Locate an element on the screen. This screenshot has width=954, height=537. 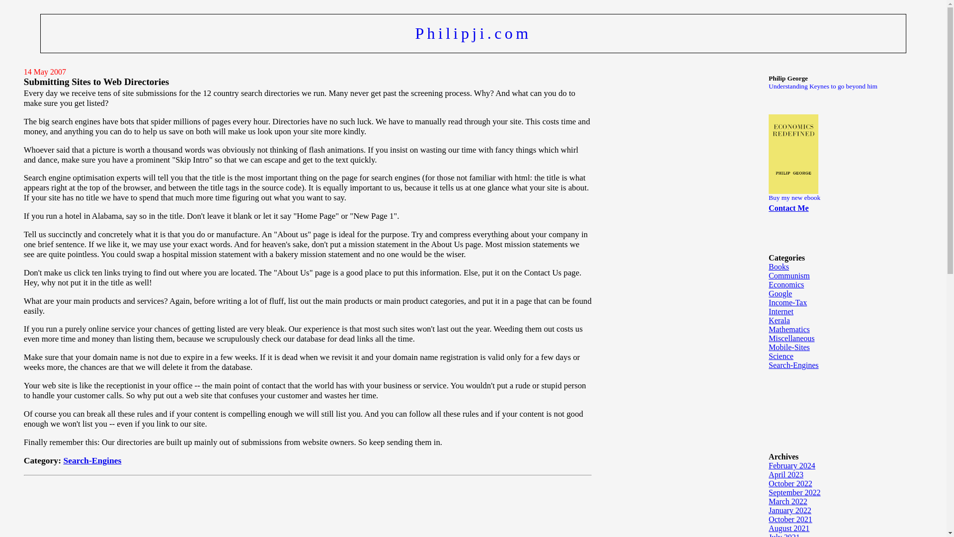
April 2023 is located at coordinates (786, 474).